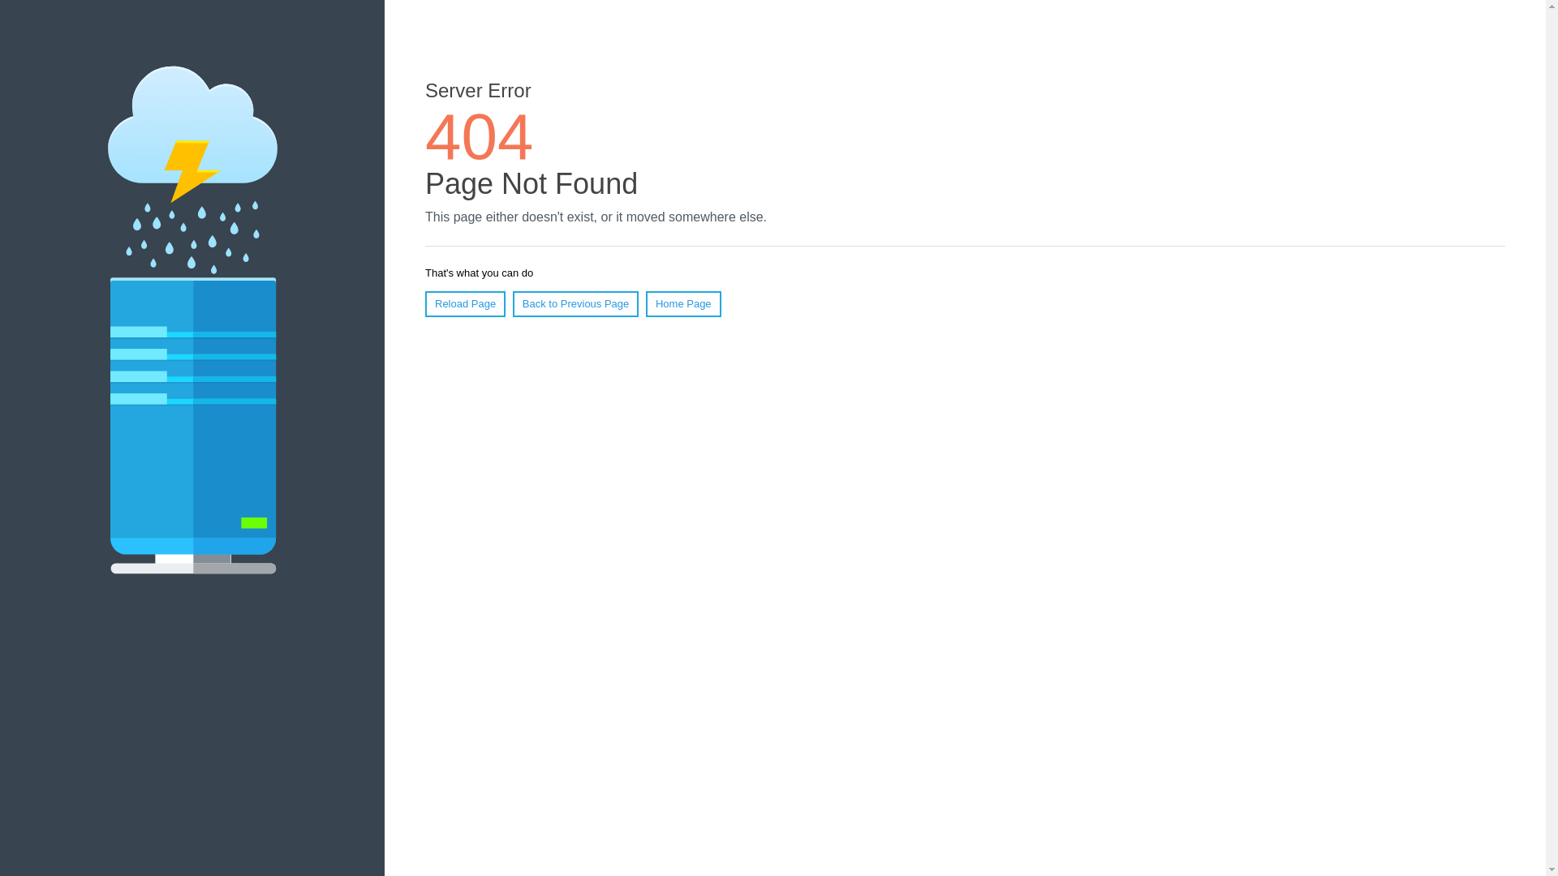  Describe the element at coordinates (466, 304) in the screenshot. I see `Reload Page` at that location.